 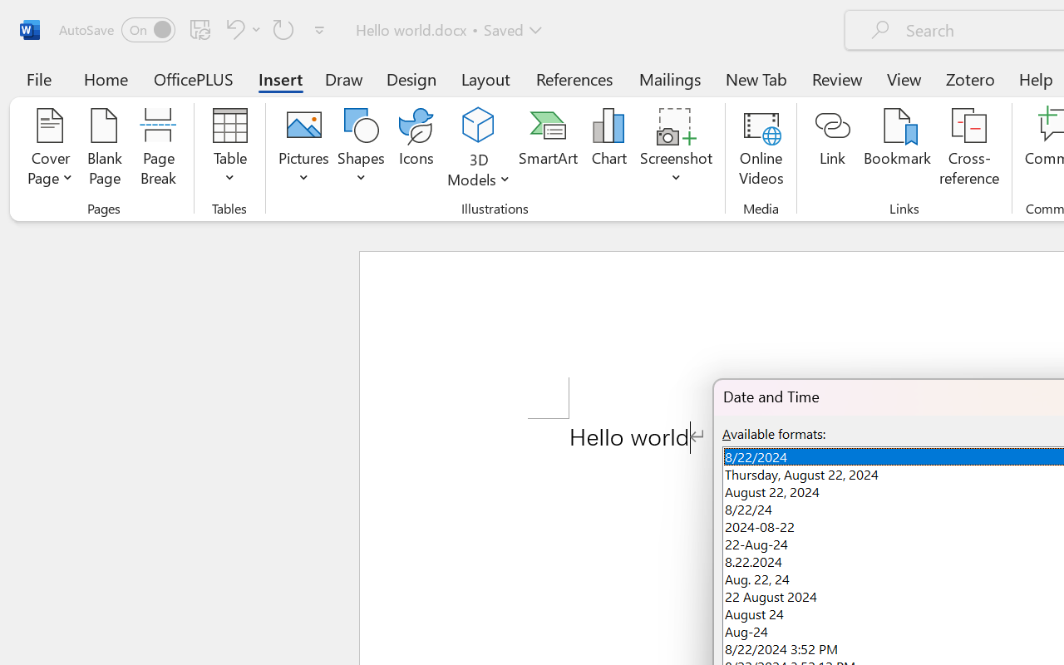 What do you see at coordinates (761, 150) in the screenshot?
I see `Online Videos...` at bounding box center [761, 150].